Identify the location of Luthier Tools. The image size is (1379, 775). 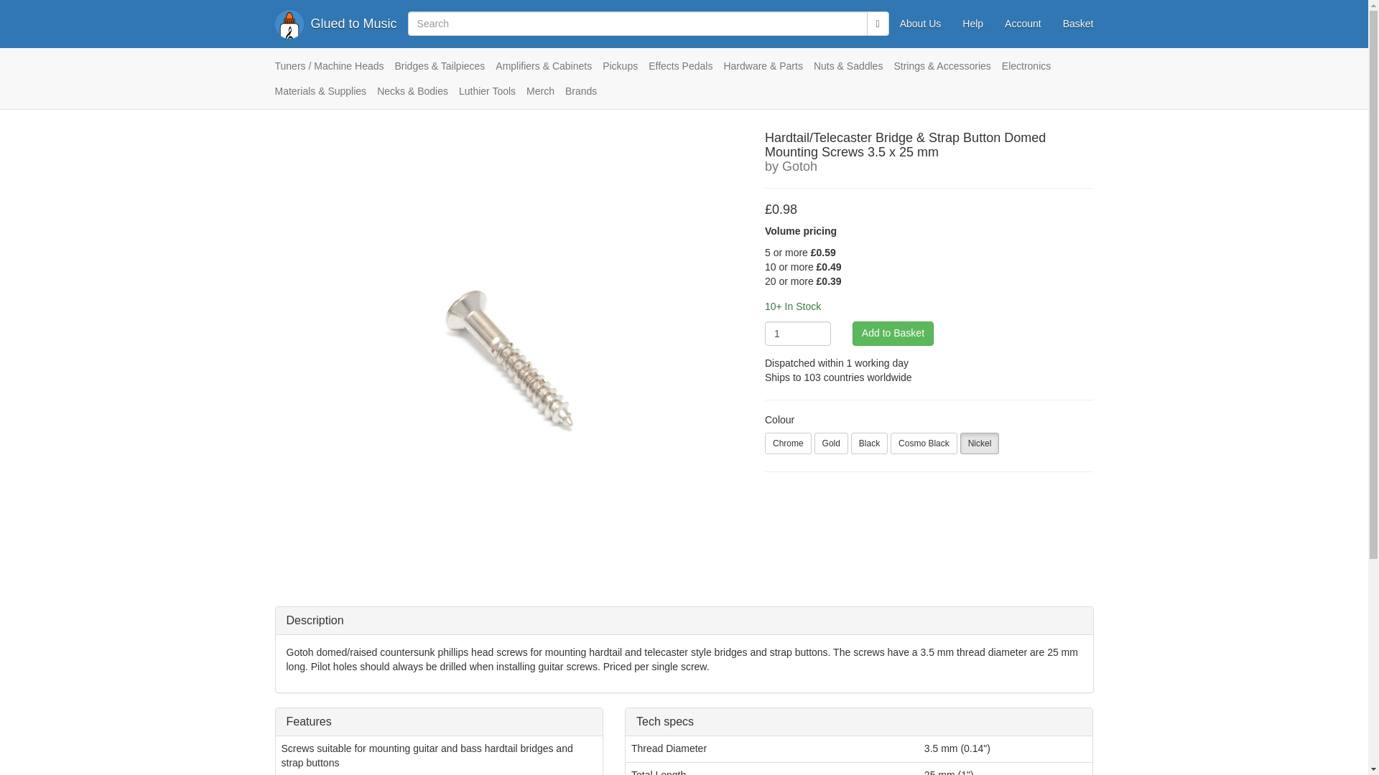
(493, 96).